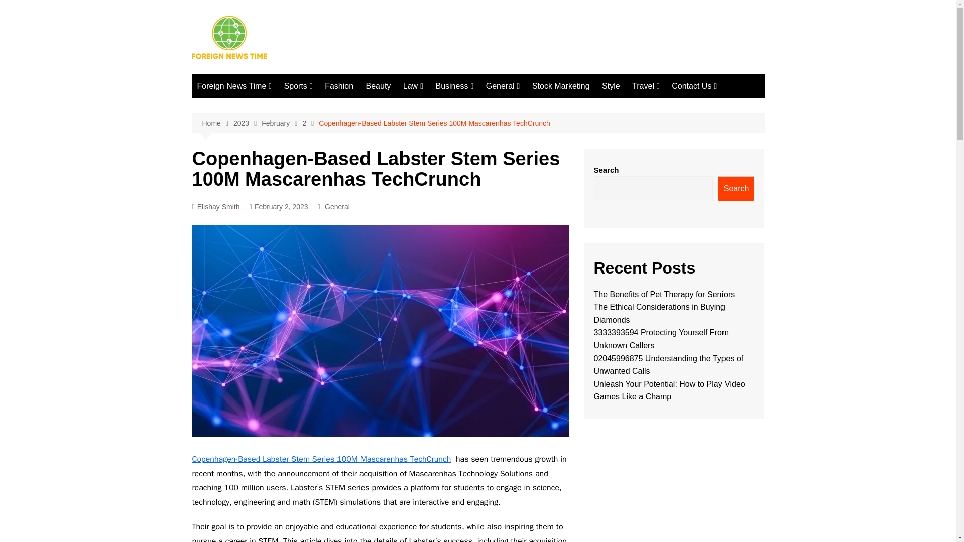 This screenshot has width=964, height=542. I want to click on Hockey, so click(445, 173).